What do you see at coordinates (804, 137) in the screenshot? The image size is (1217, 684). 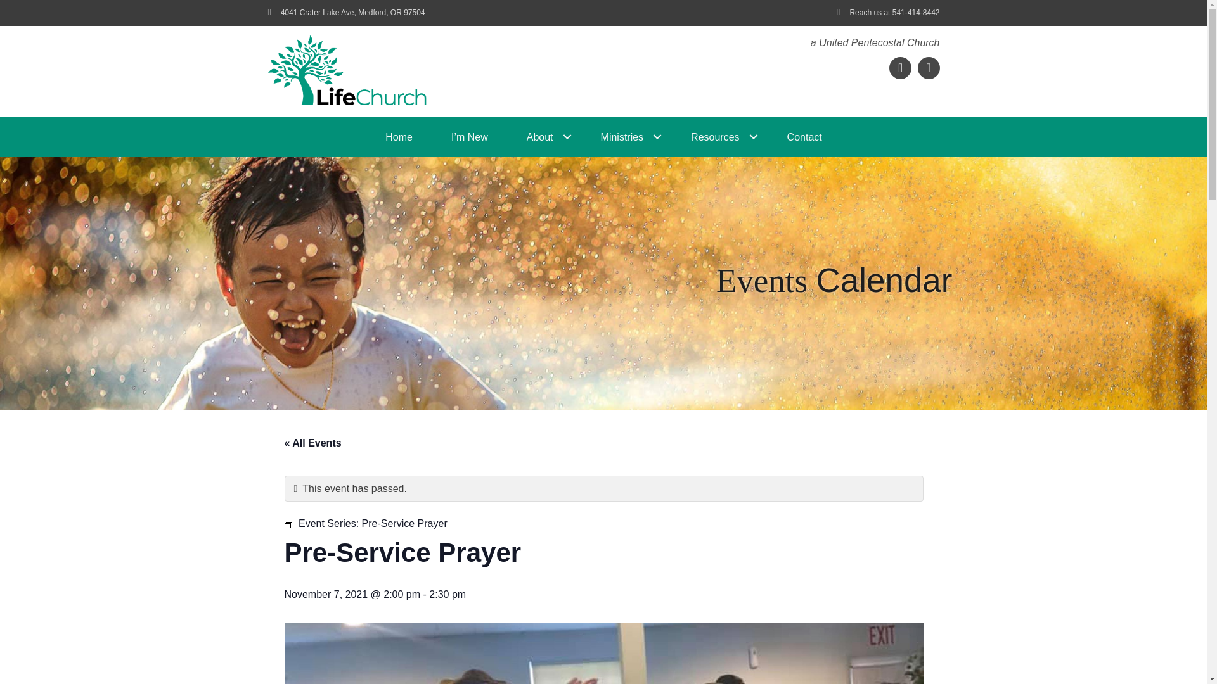 I see `Contact` at bounding box center [804, 137].